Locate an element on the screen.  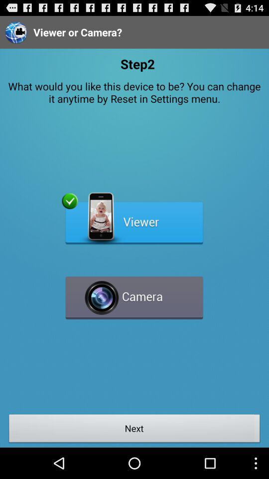
press next button is located at coordinates (134, 430).